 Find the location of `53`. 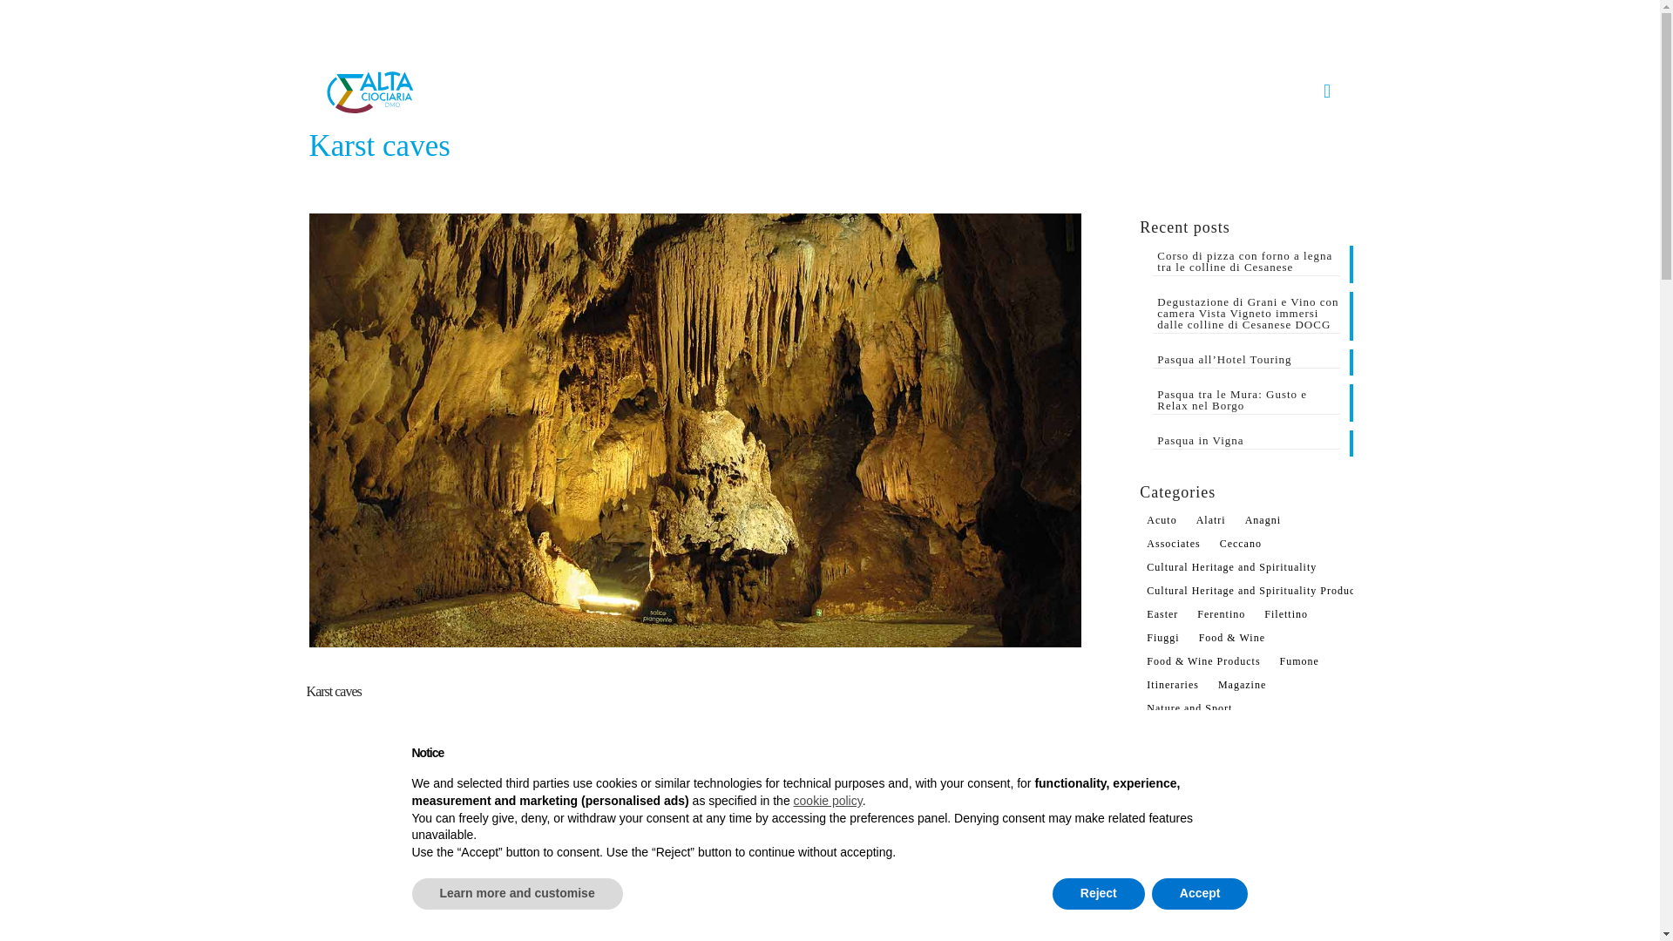

53 is located at coordinates (1062, 882).